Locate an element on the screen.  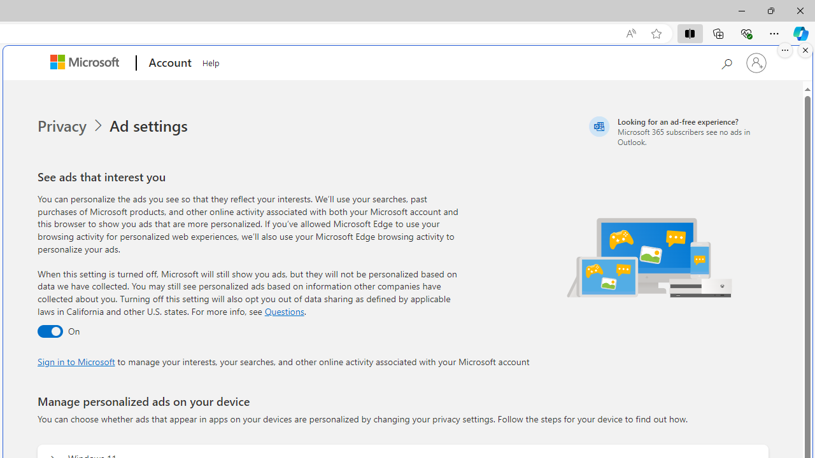
Account is located at coordinates (168, 63).